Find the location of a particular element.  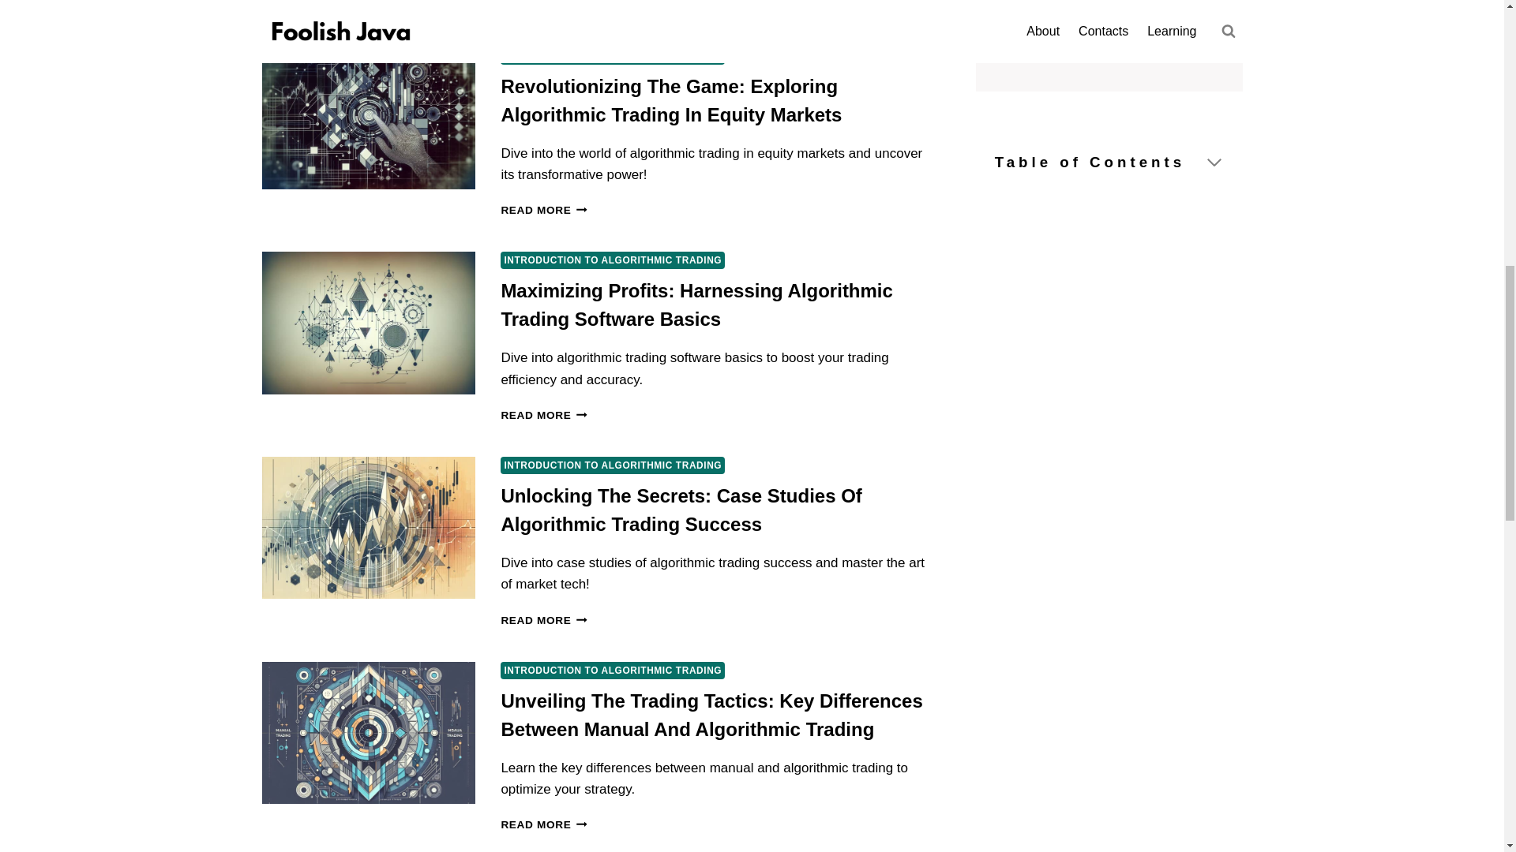

INTRODUCTION TO ALGORITHMIC TRADING is located at coordinates (612, 465).